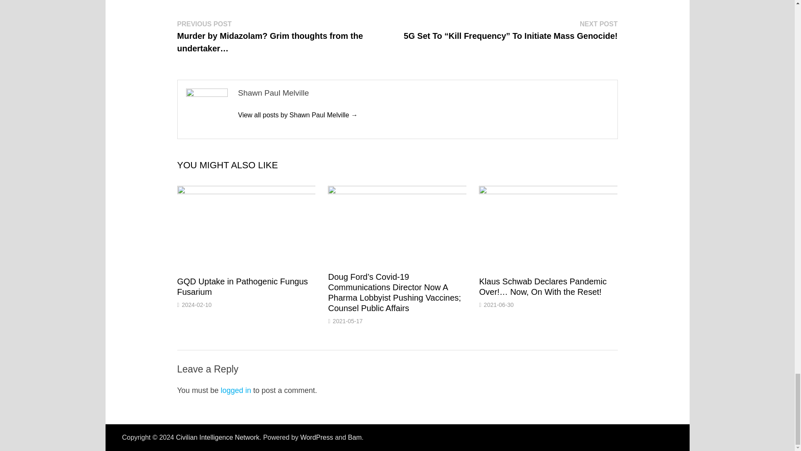 The height and width of the screenshot is (451, 801). I want to click on GQD Uptake in Pathogenic Fungus Fusarium, so click(242, 286).